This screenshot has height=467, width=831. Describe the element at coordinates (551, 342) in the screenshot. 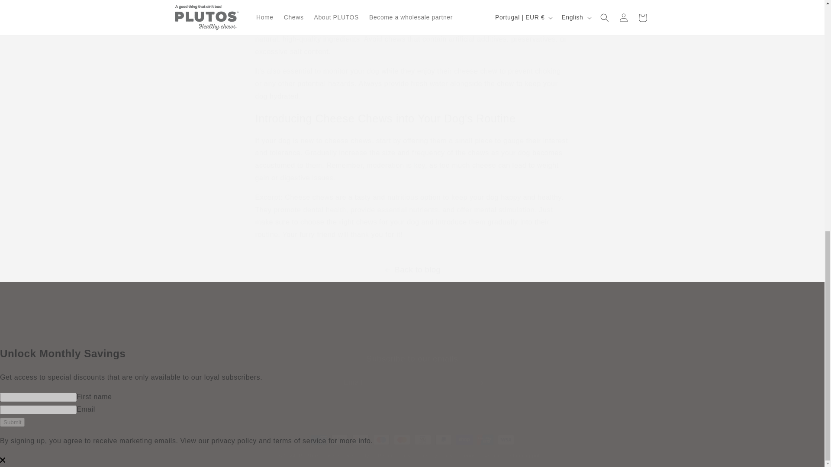

I see `Stockist AU` at that location.